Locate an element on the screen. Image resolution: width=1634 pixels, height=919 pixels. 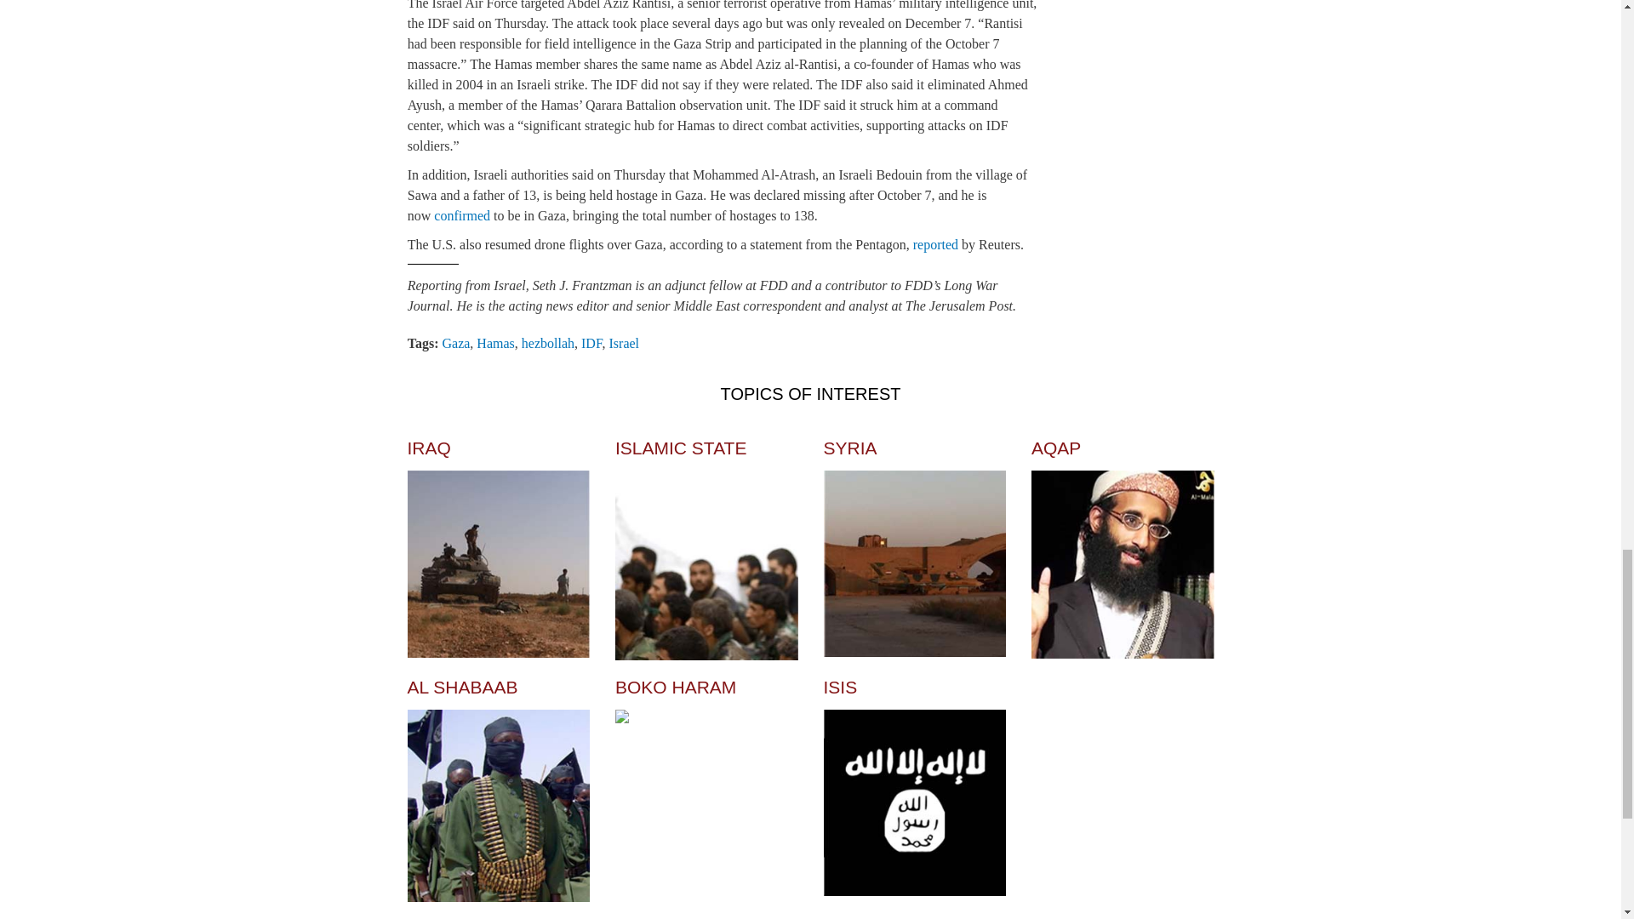
confirmed is located at coordinates (462, 216).